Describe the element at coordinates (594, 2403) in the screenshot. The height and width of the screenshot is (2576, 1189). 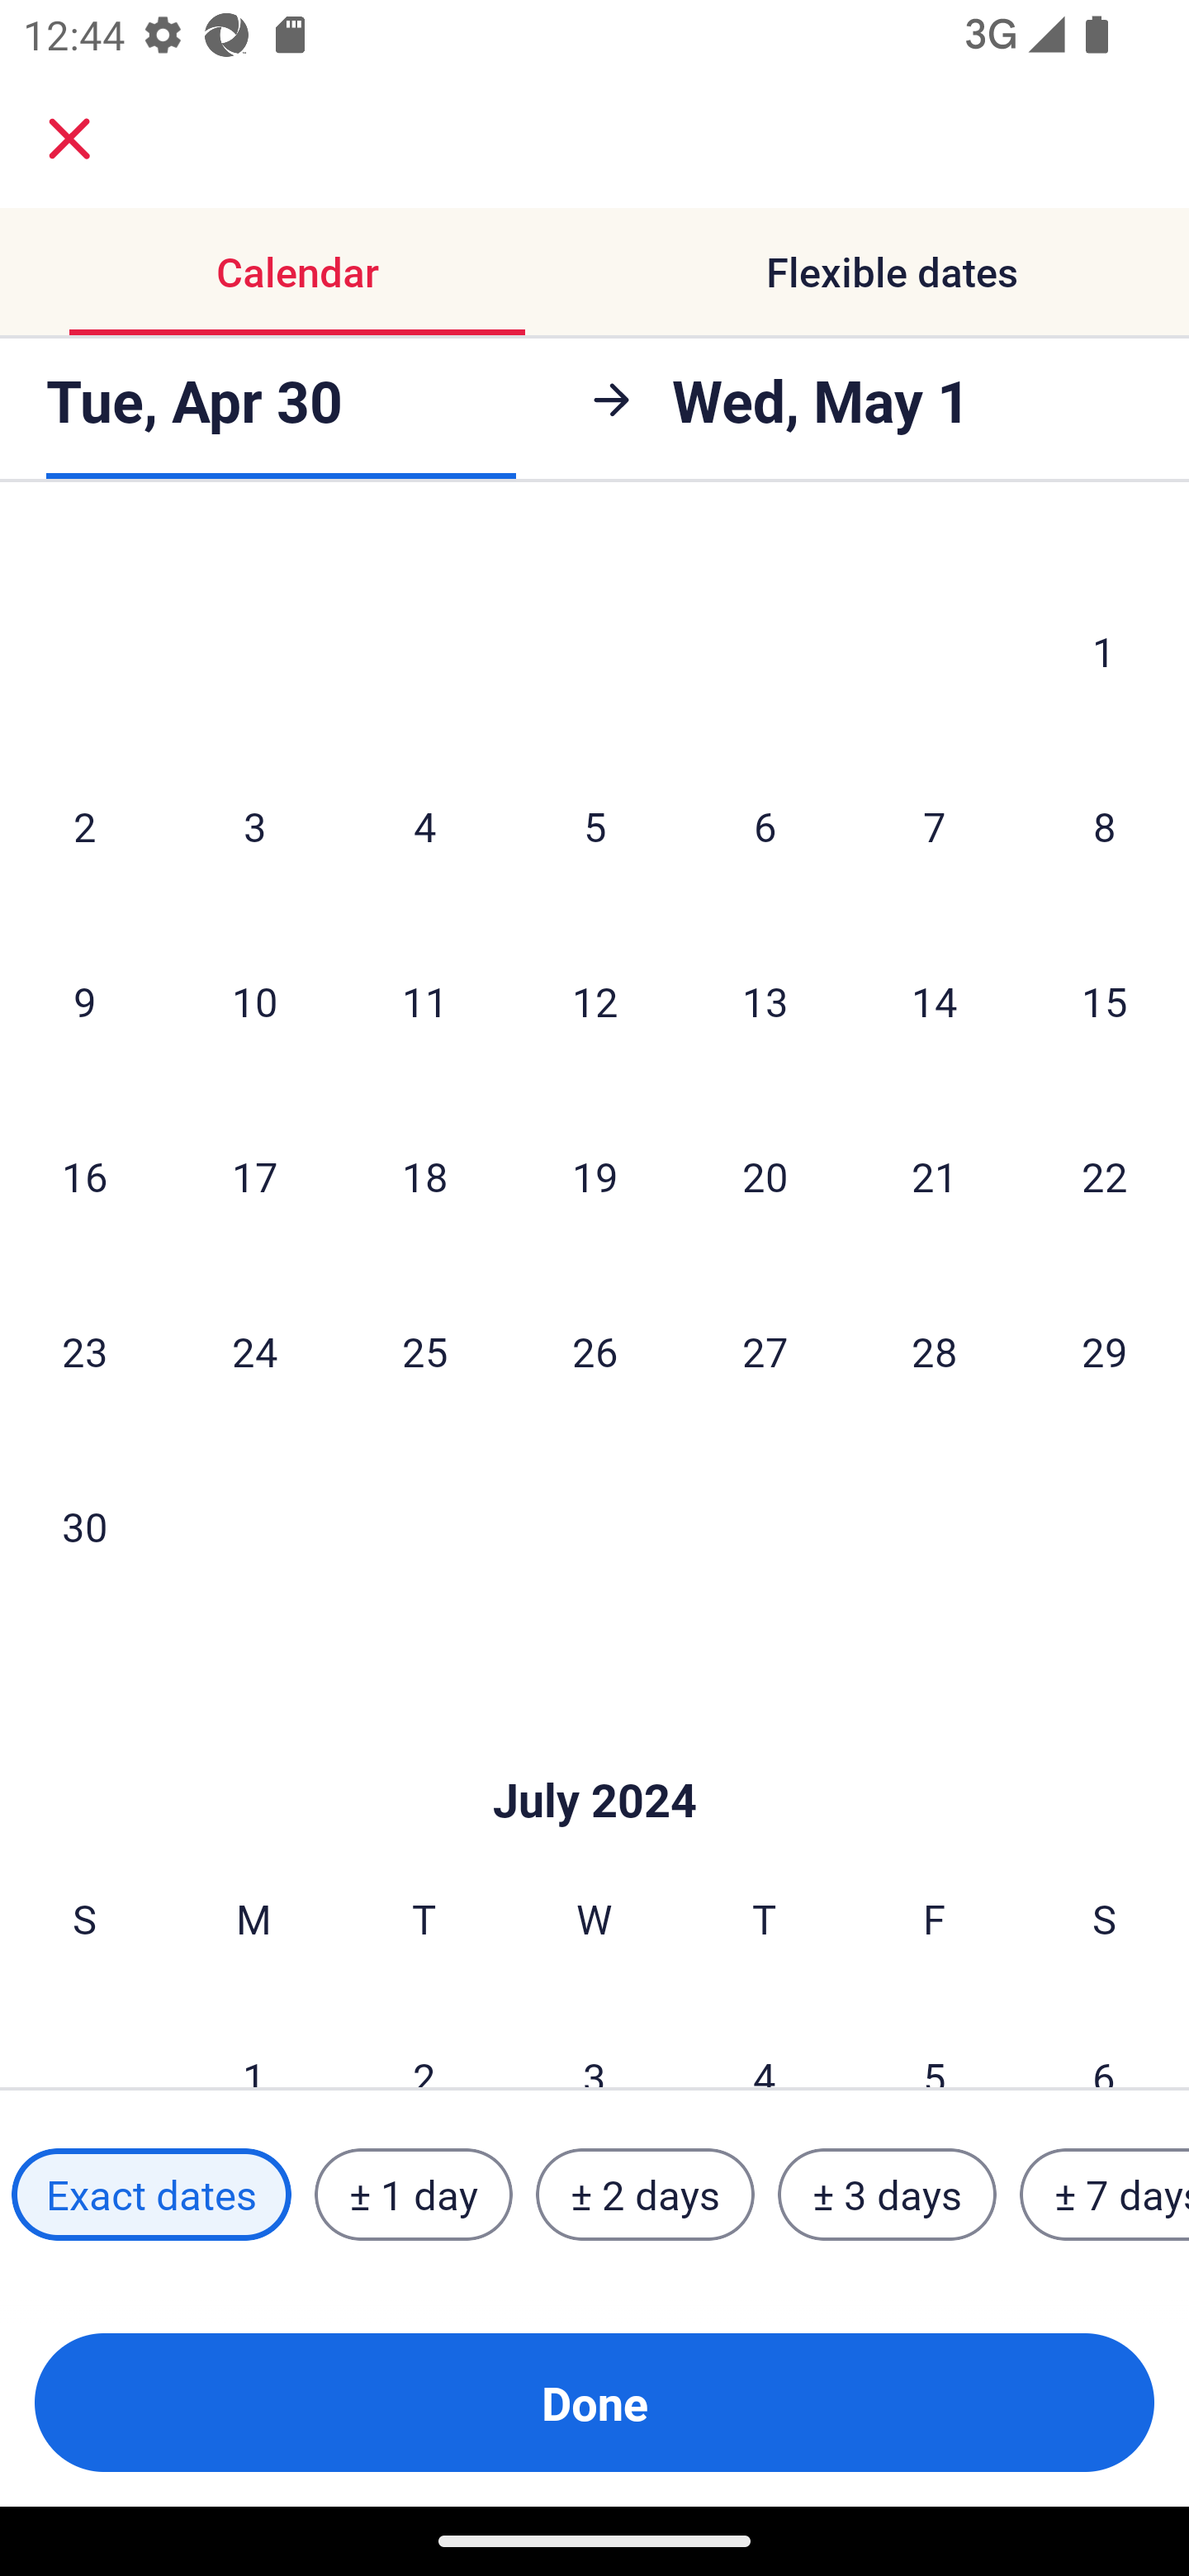
I see `Done` at that location.